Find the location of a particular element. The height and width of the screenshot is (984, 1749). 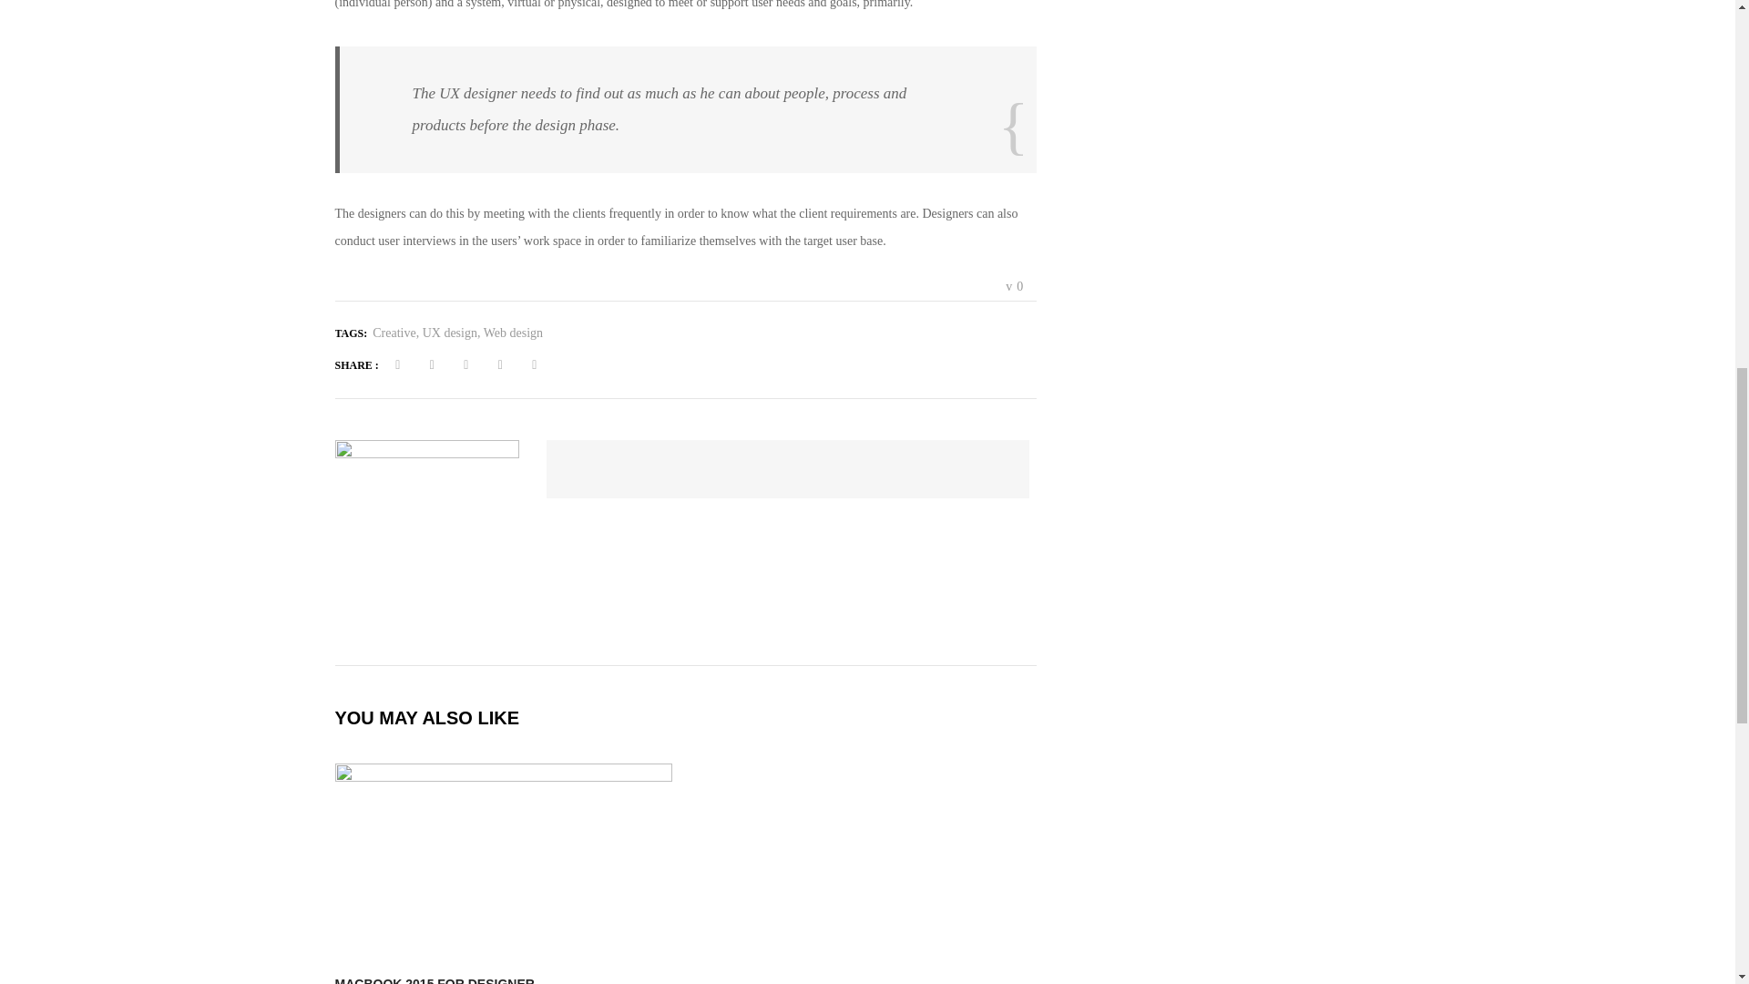

UX design is located at coordinates (454, 332).